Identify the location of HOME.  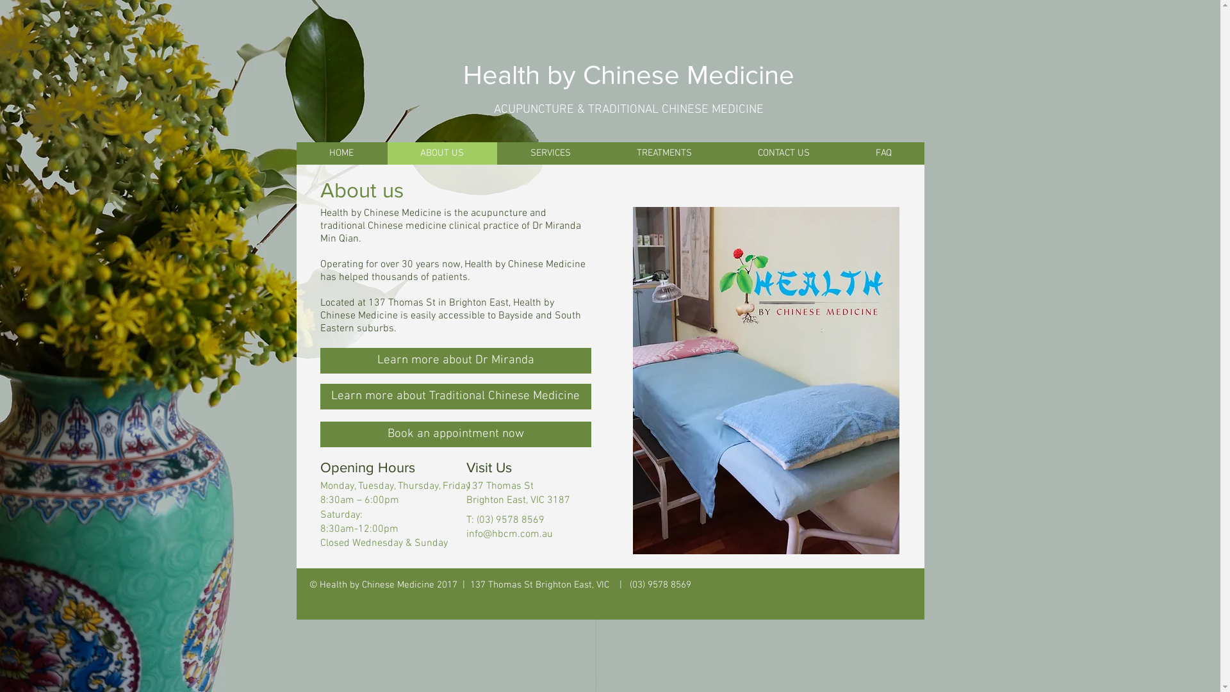
(341, 154).